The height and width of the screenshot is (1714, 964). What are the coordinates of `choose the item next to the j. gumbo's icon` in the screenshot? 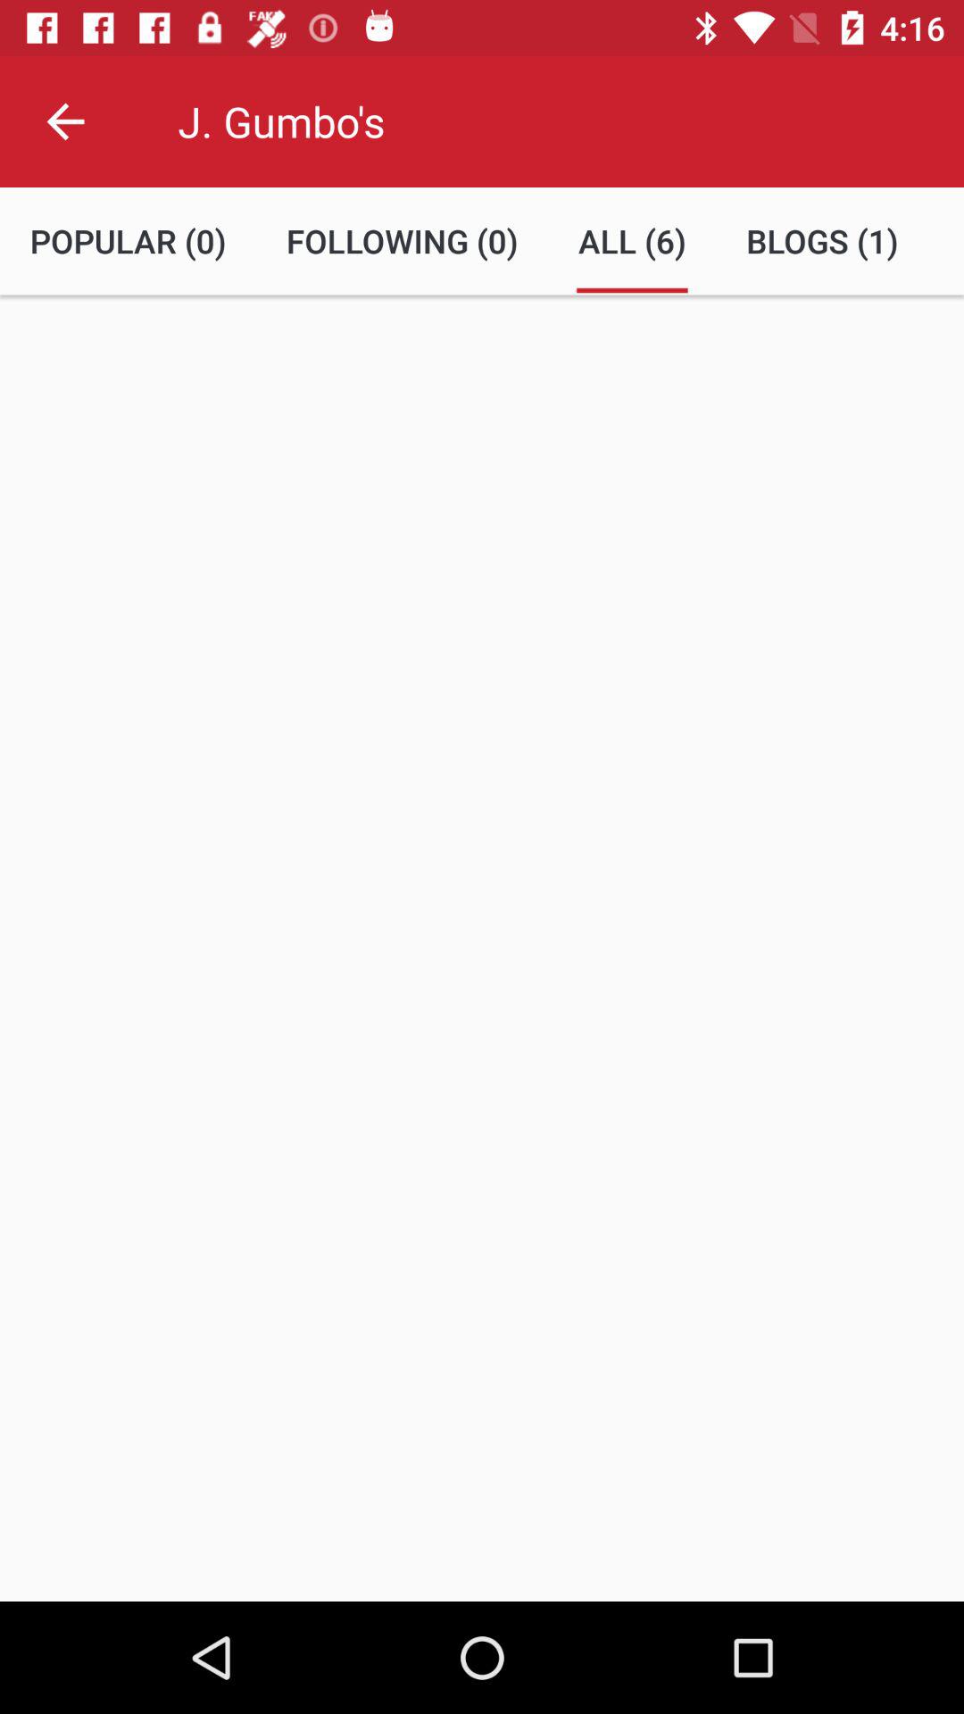 It's located at (65, 121).